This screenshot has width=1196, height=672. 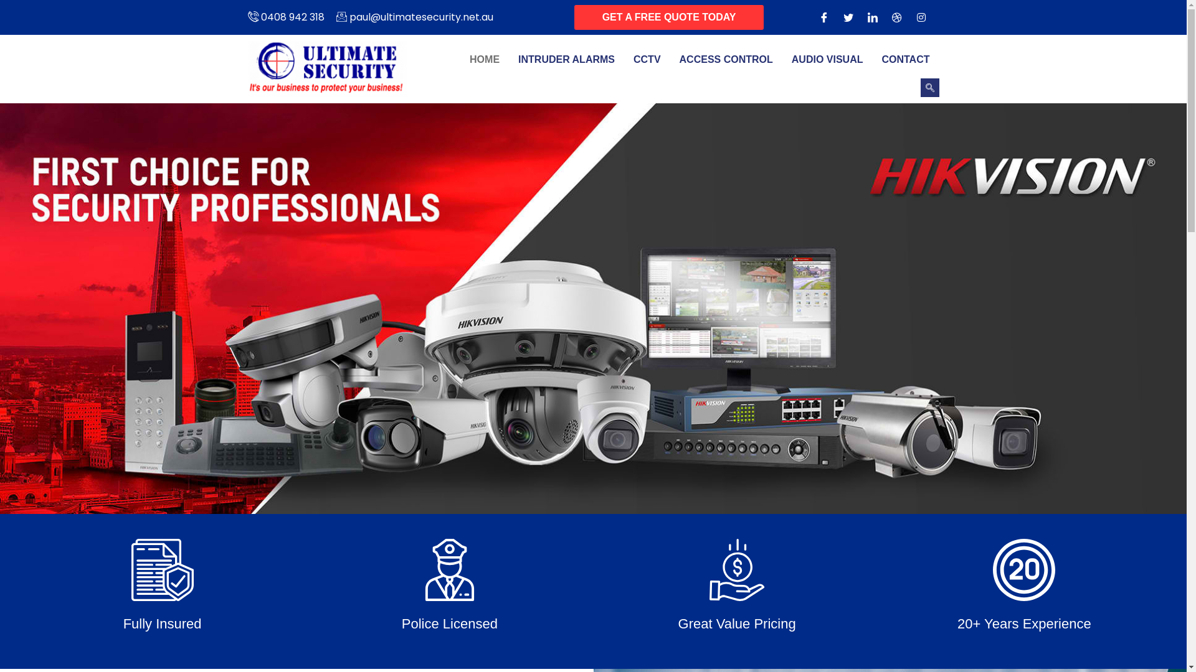 What do you see at coordinates (726, 60) in the screenshot?
I see `ACCESS CONTROL` at bounding box center [726, 60].